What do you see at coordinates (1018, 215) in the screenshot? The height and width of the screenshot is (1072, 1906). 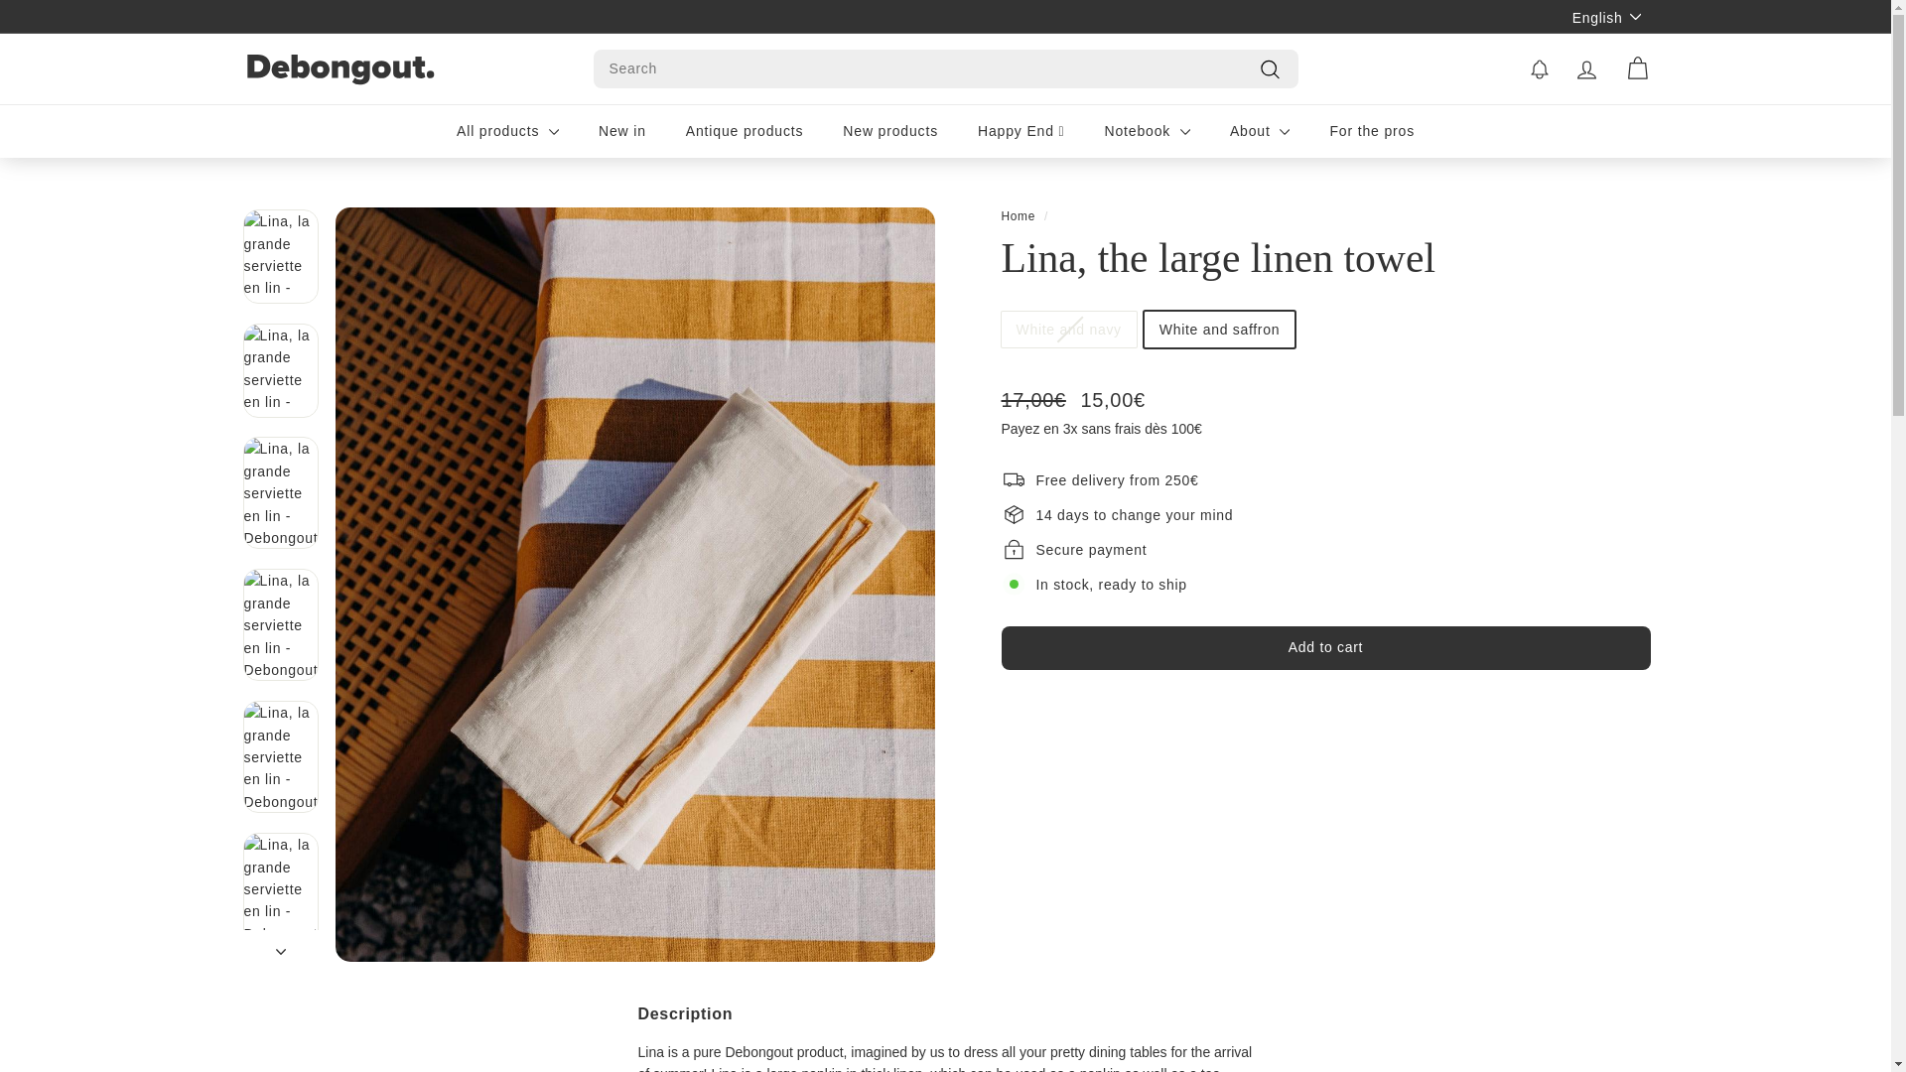 I see `Back to the frontpage` at bounding box center [1018, 215].